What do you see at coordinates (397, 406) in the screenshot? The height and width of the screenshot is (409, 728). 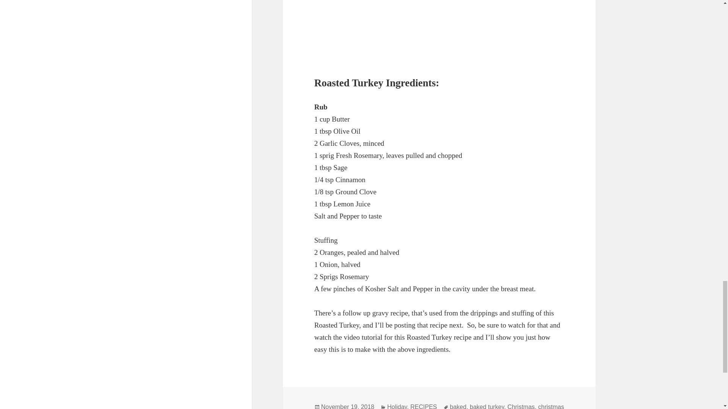 I see `Holiday` at bounding box center [397, 406].